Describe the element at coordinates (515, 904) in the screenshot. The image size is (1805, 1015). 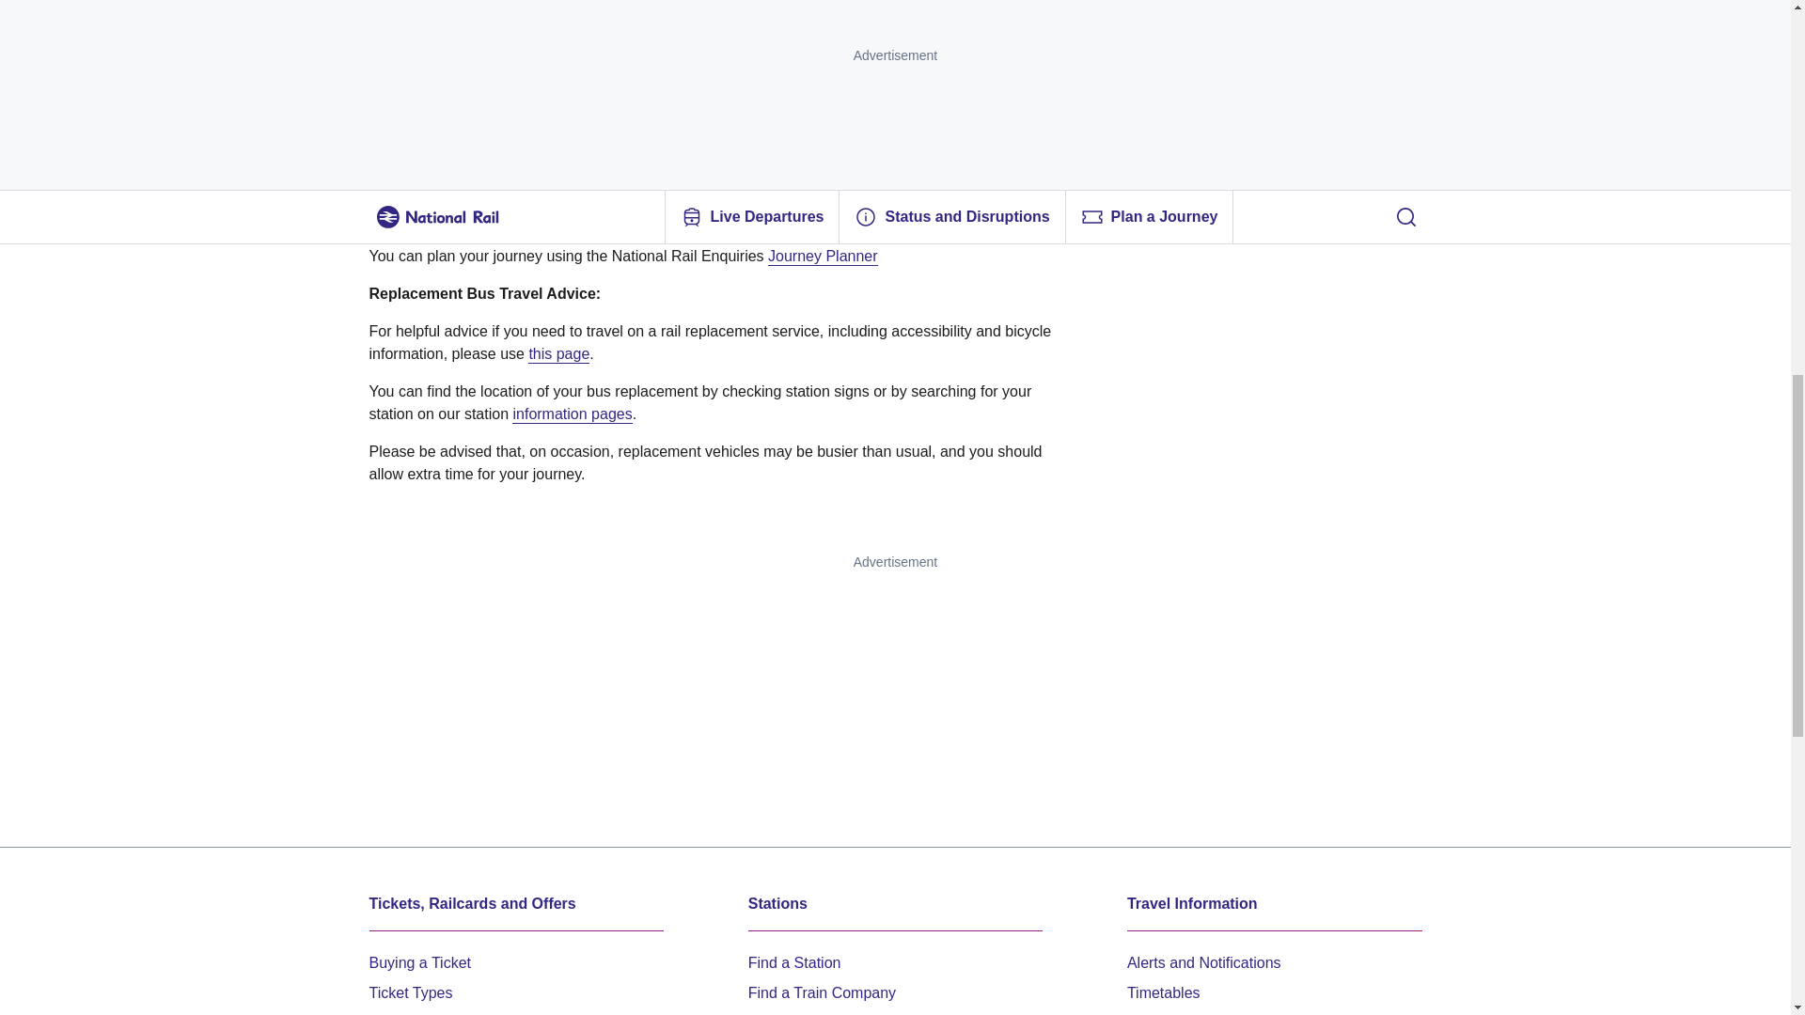
I see `Tickets, Railcards and Offers` at that location.